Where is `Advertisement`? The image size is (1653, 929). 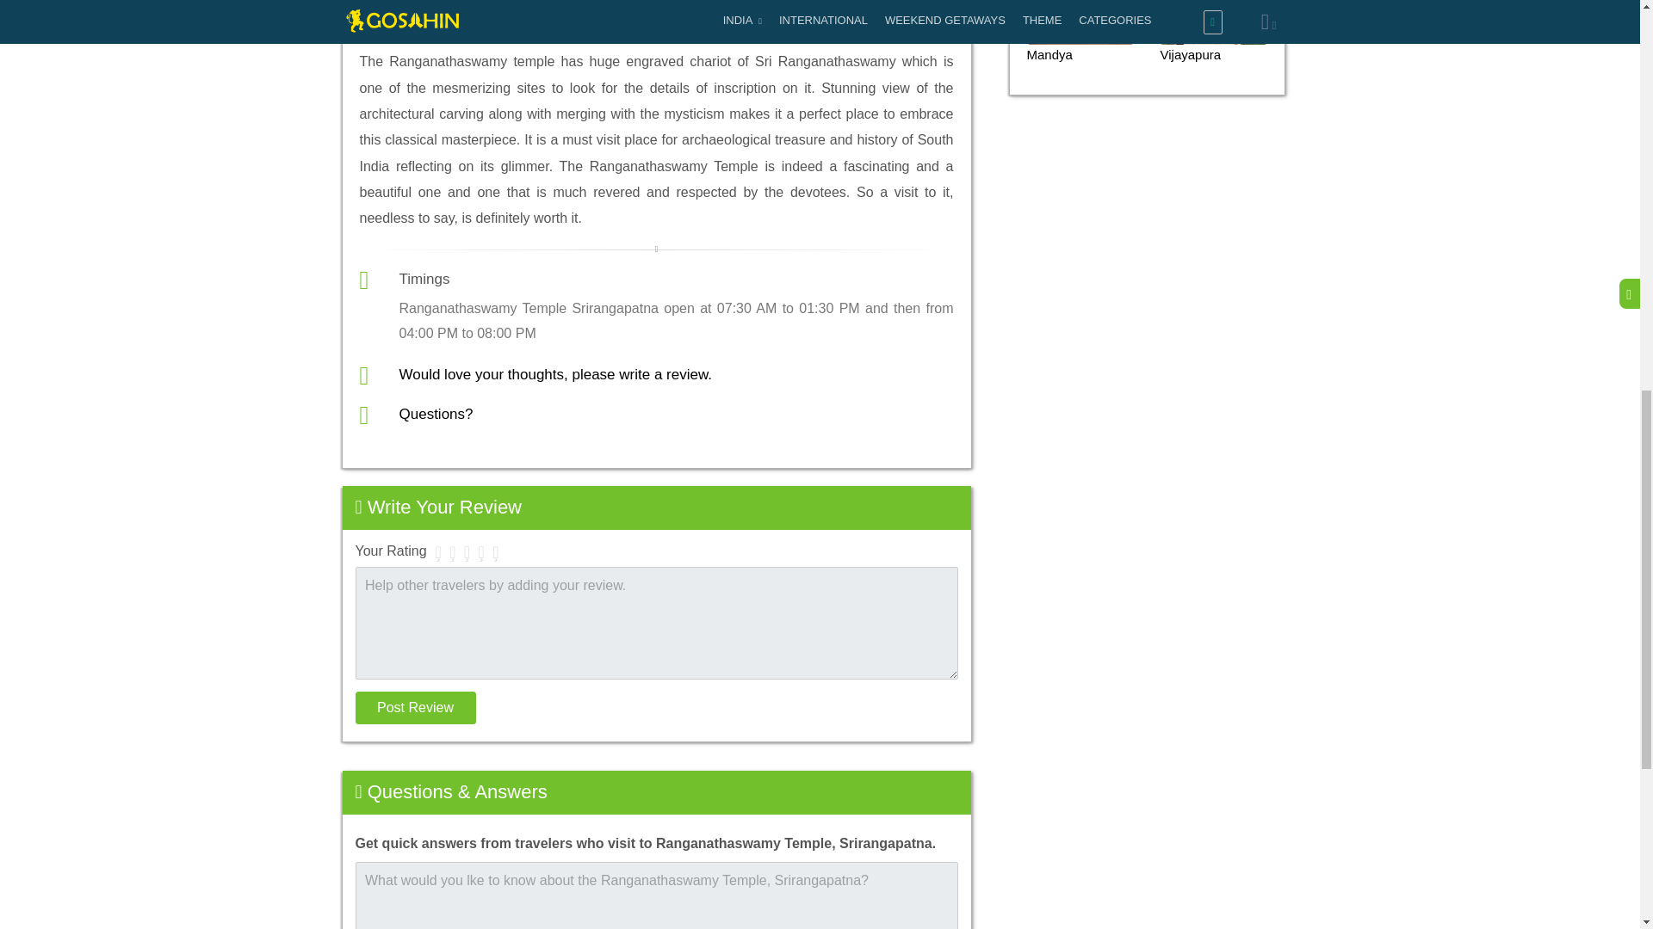 Advertisement is located at coordinates (1148, 370).